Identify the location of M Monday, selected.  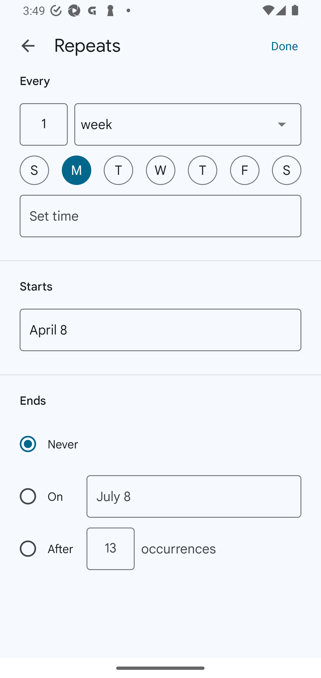
(76, 170).